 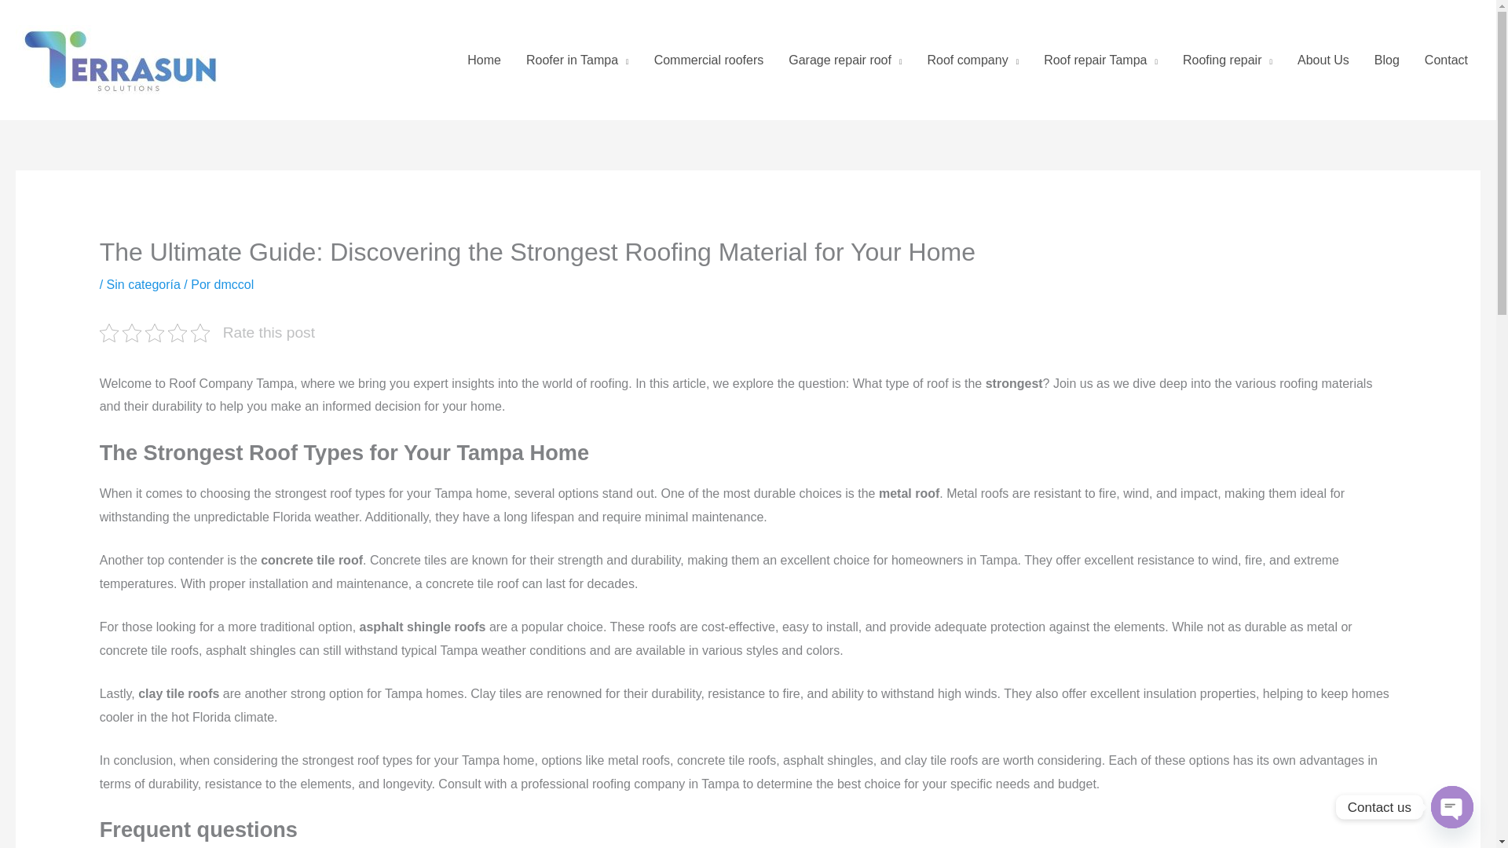 I want to click on Home, so click(x=484, y=60).